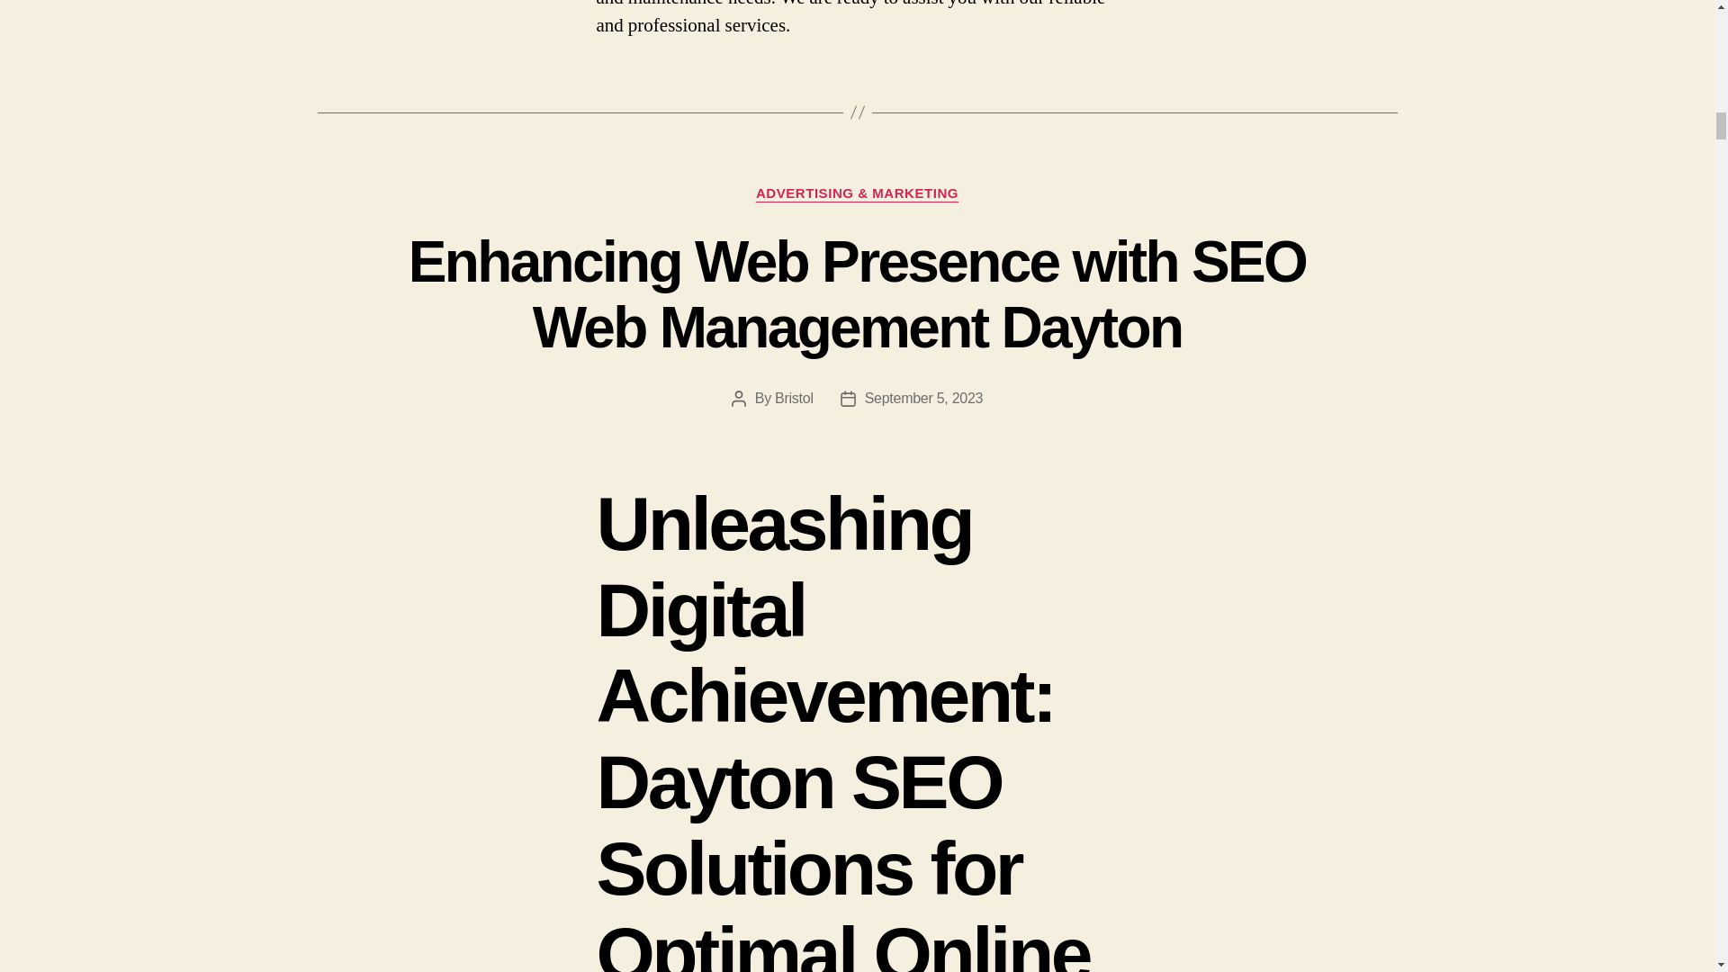 The width and height of the screenshot is (1728, 972). What do you see at coordinates (923, 398) in the screenshot?
I see `September 5, 2023` at bounding box center [923, 398].